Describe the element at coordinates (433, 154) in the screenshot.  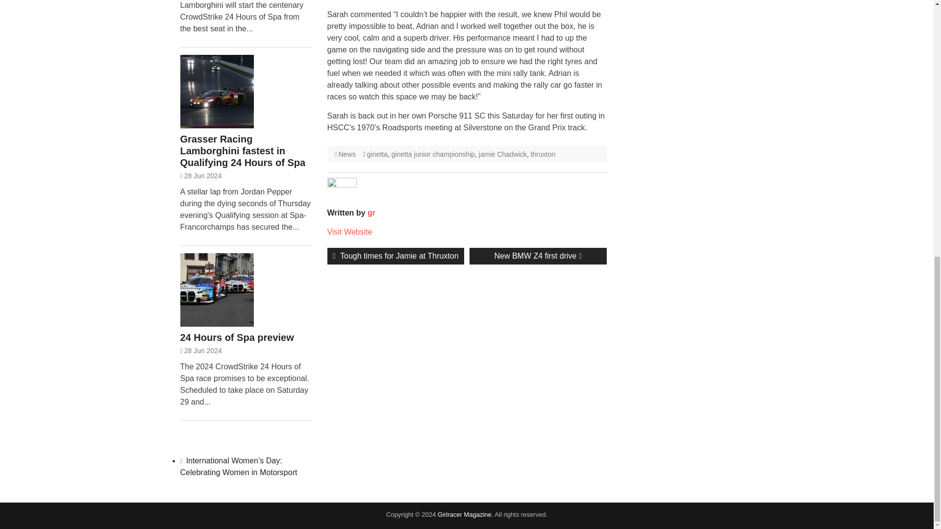
I see `ginetta junior championship` at that location.